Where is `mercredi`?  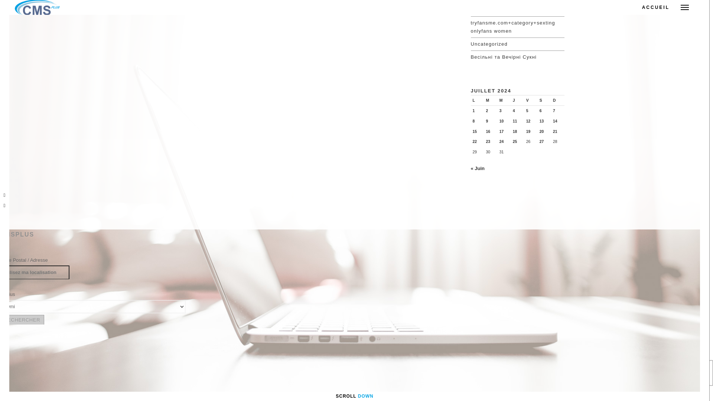 mercredi is located at coordinates (504, 100).